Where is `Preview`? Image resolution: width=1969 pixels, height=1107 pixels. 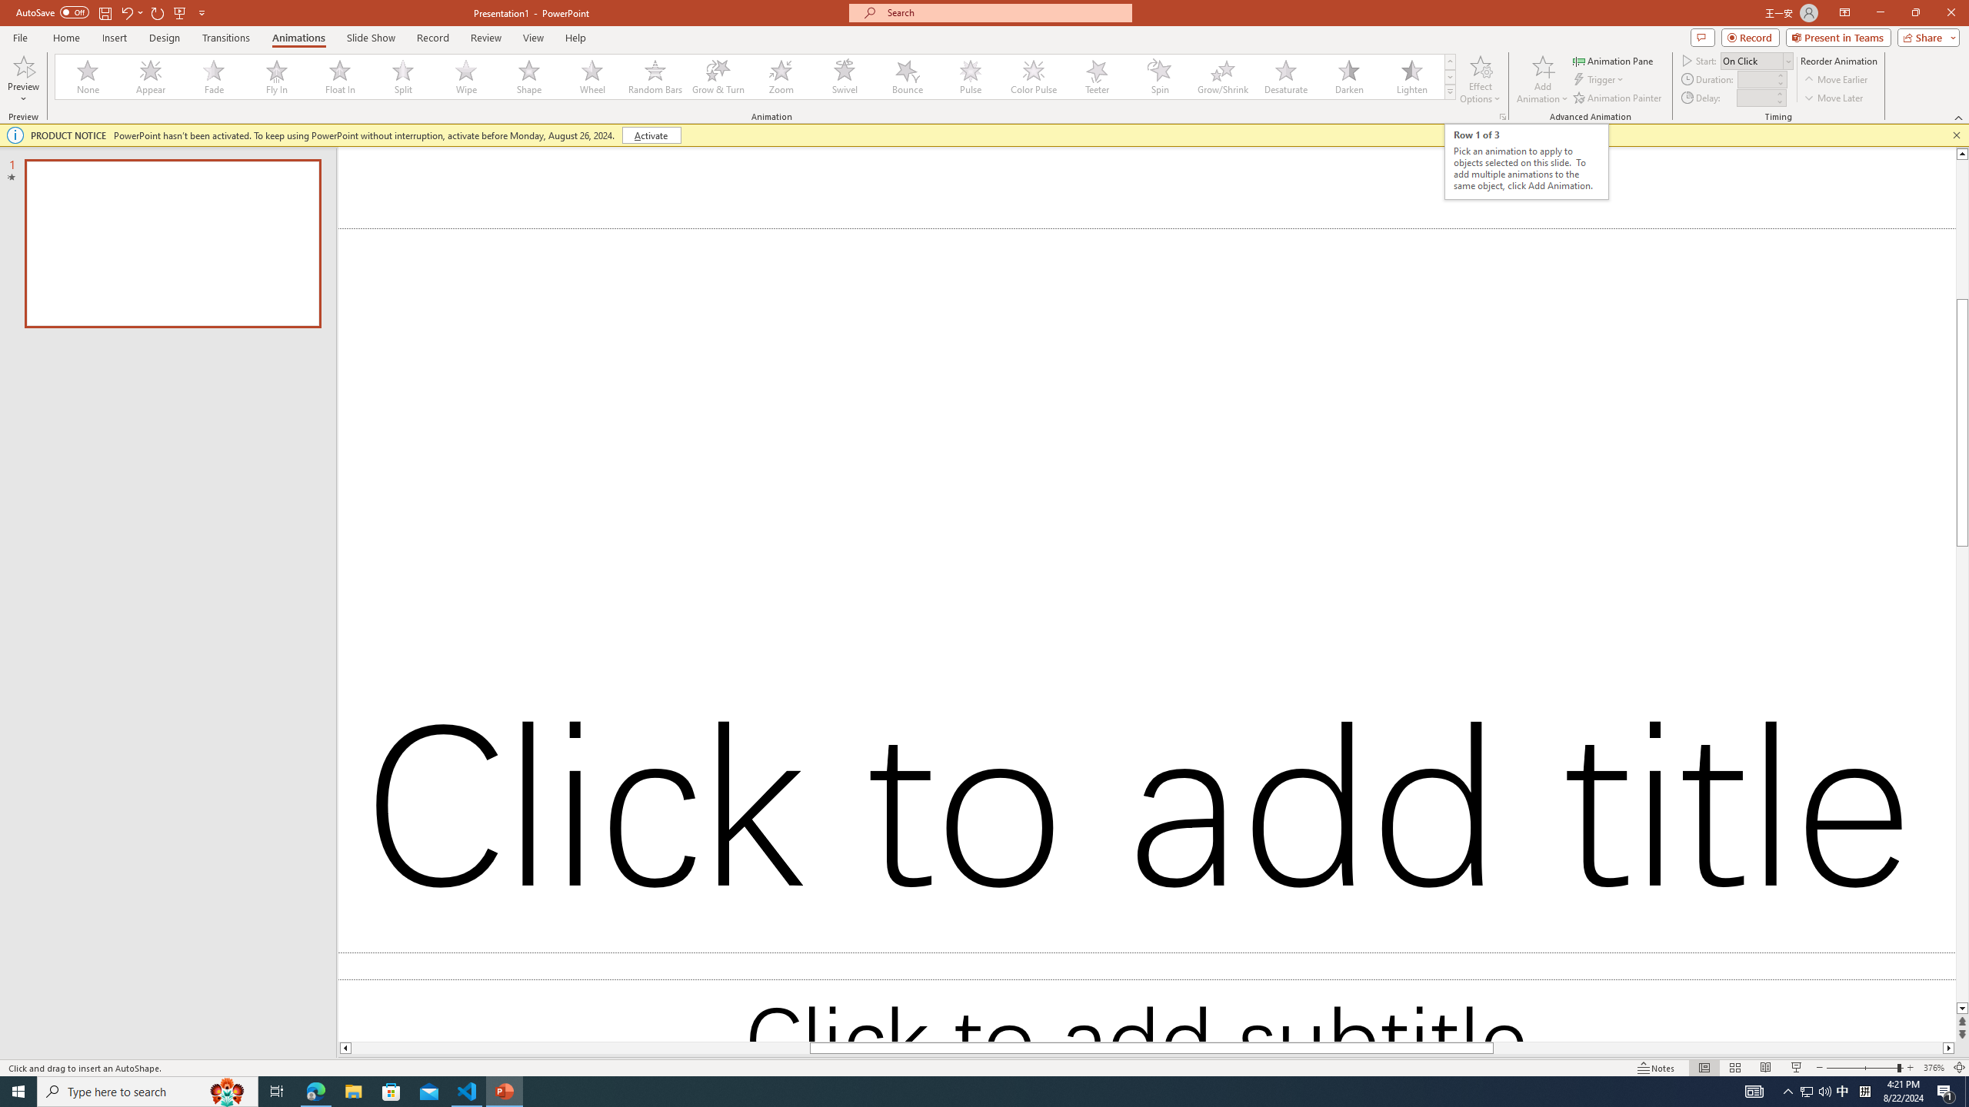
Preview is located at coordinates (23, 65).